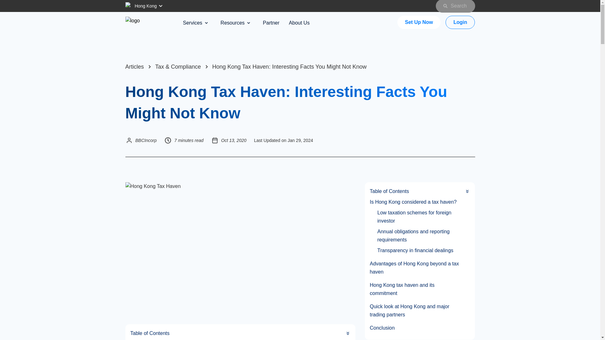 This screenshot has height=340, width=605. Describe the element at coordinates (460, 22) in the screenshot. I see `Login` at that location.